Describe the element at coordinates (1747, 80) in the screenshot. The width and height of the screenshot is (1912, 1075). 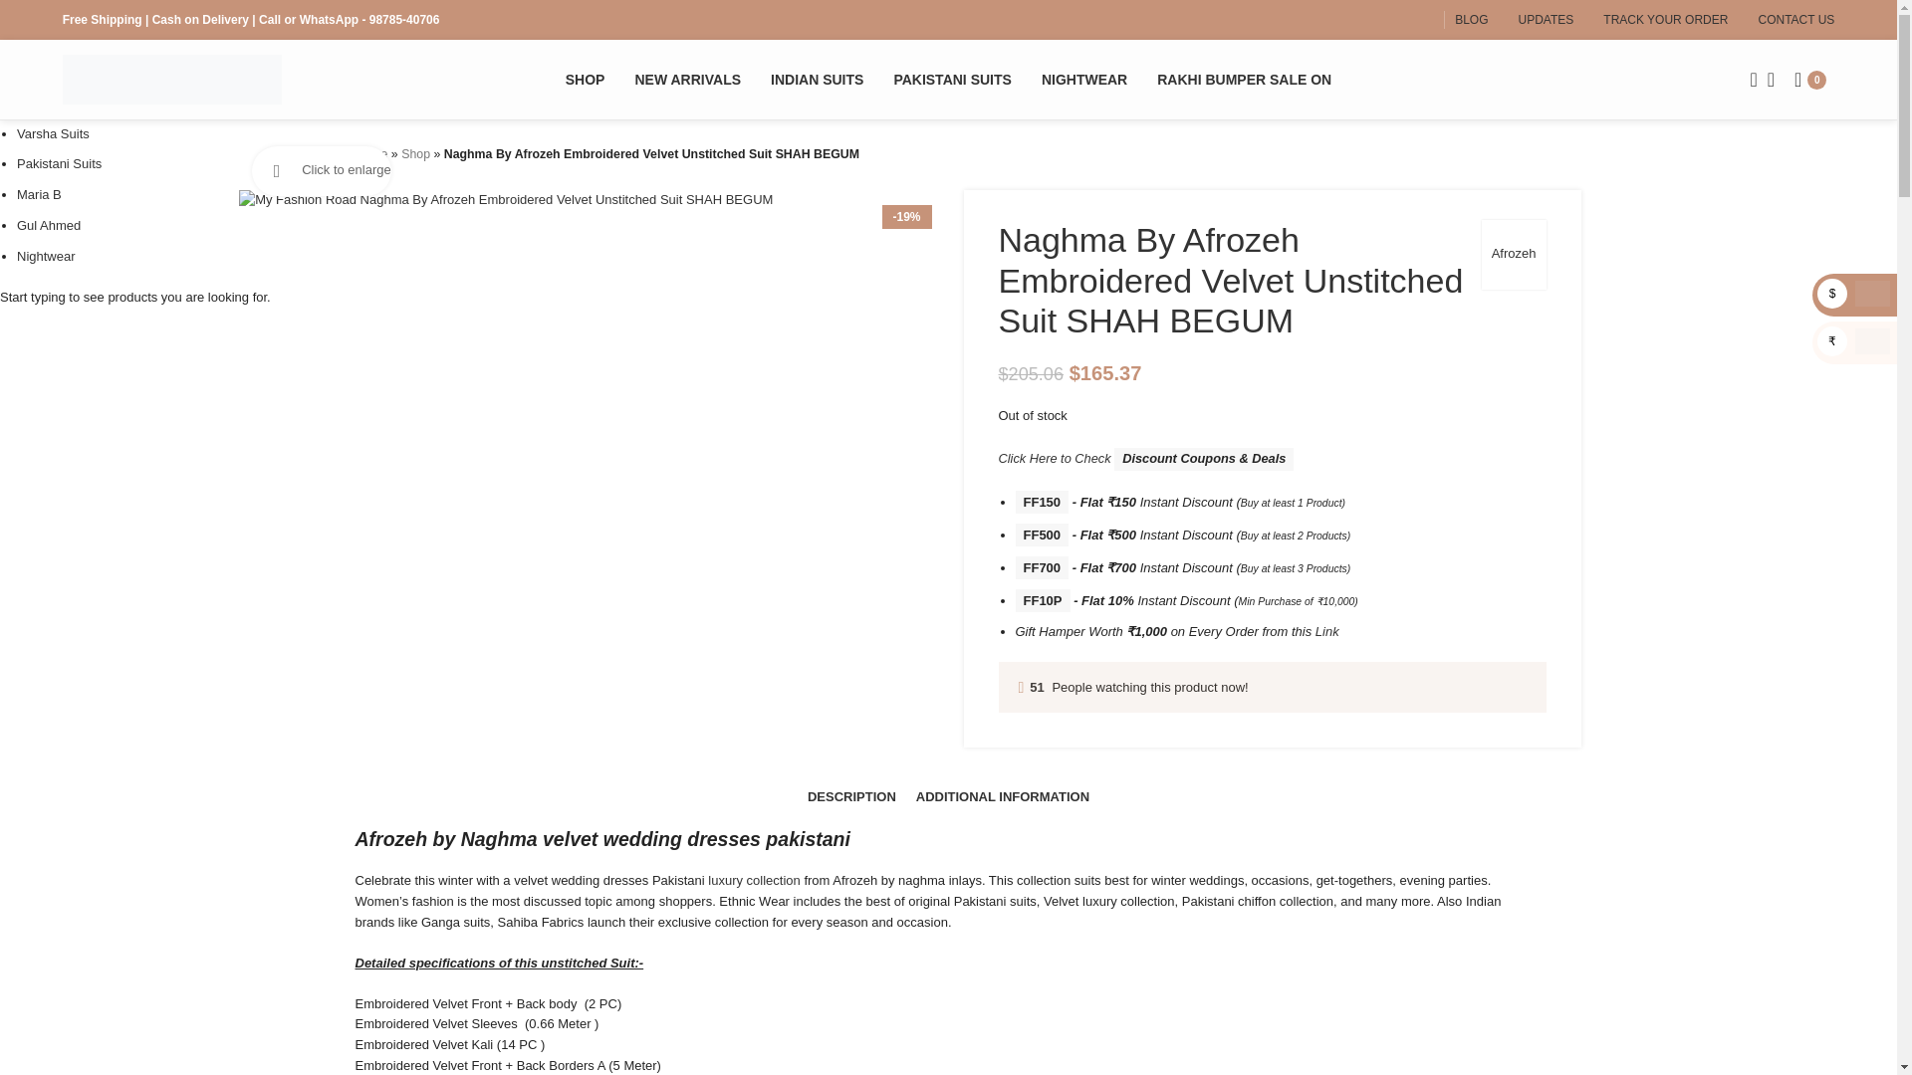
I see `Search` at that location.